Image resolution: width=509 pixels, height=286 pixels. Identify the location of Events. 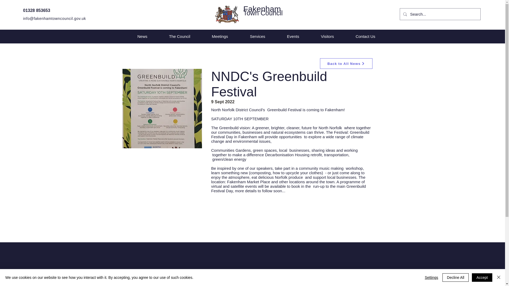
(293, 37).